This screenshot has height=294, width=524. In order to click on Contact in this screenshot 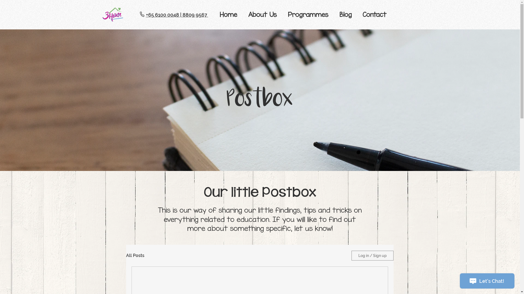, I will do `click(374, 14)`.